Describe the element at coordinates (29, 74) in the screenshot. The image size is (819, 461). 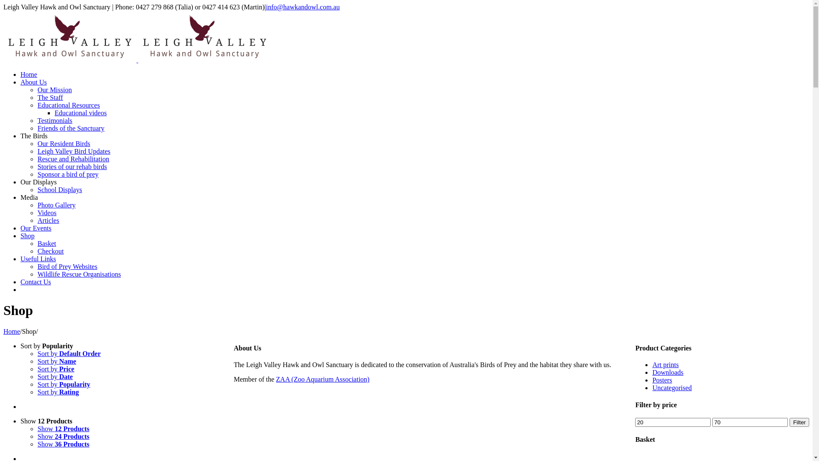
I see `Home` at that location.